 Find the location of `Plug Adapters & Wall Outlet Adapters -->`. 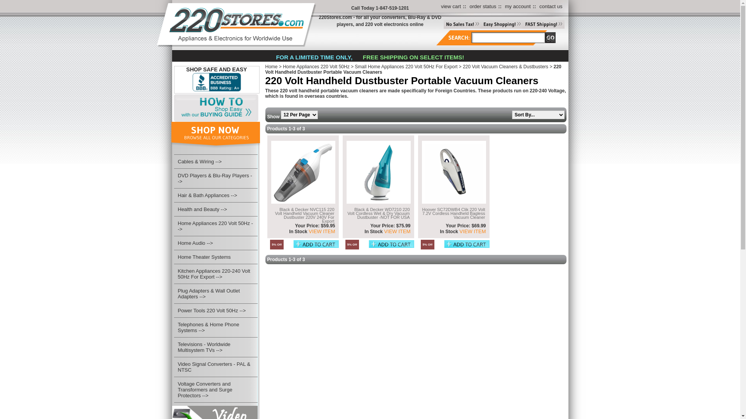

Plug Adapters & Wall Outlet Adapters --> is located at coordinates (209, 294).